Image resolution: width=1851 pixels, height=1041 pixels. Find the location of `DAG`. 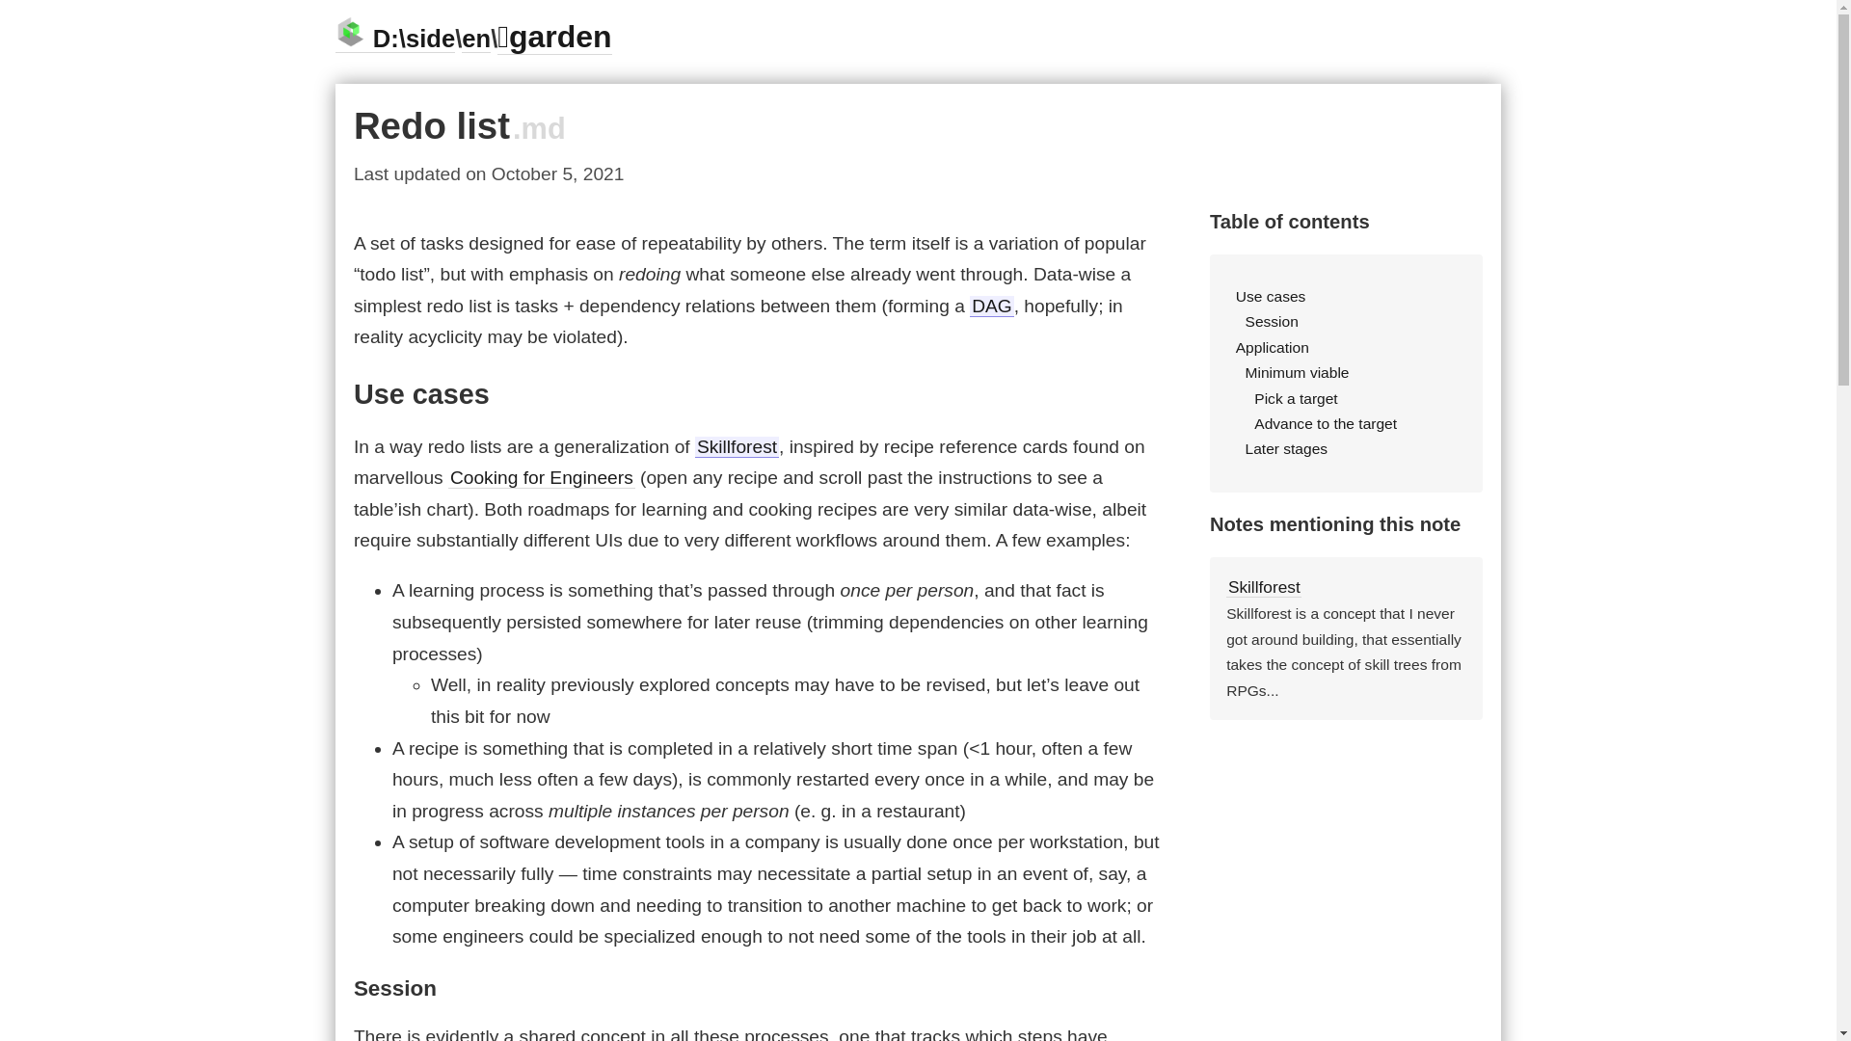

DAG is located at coordinates (991, 307).